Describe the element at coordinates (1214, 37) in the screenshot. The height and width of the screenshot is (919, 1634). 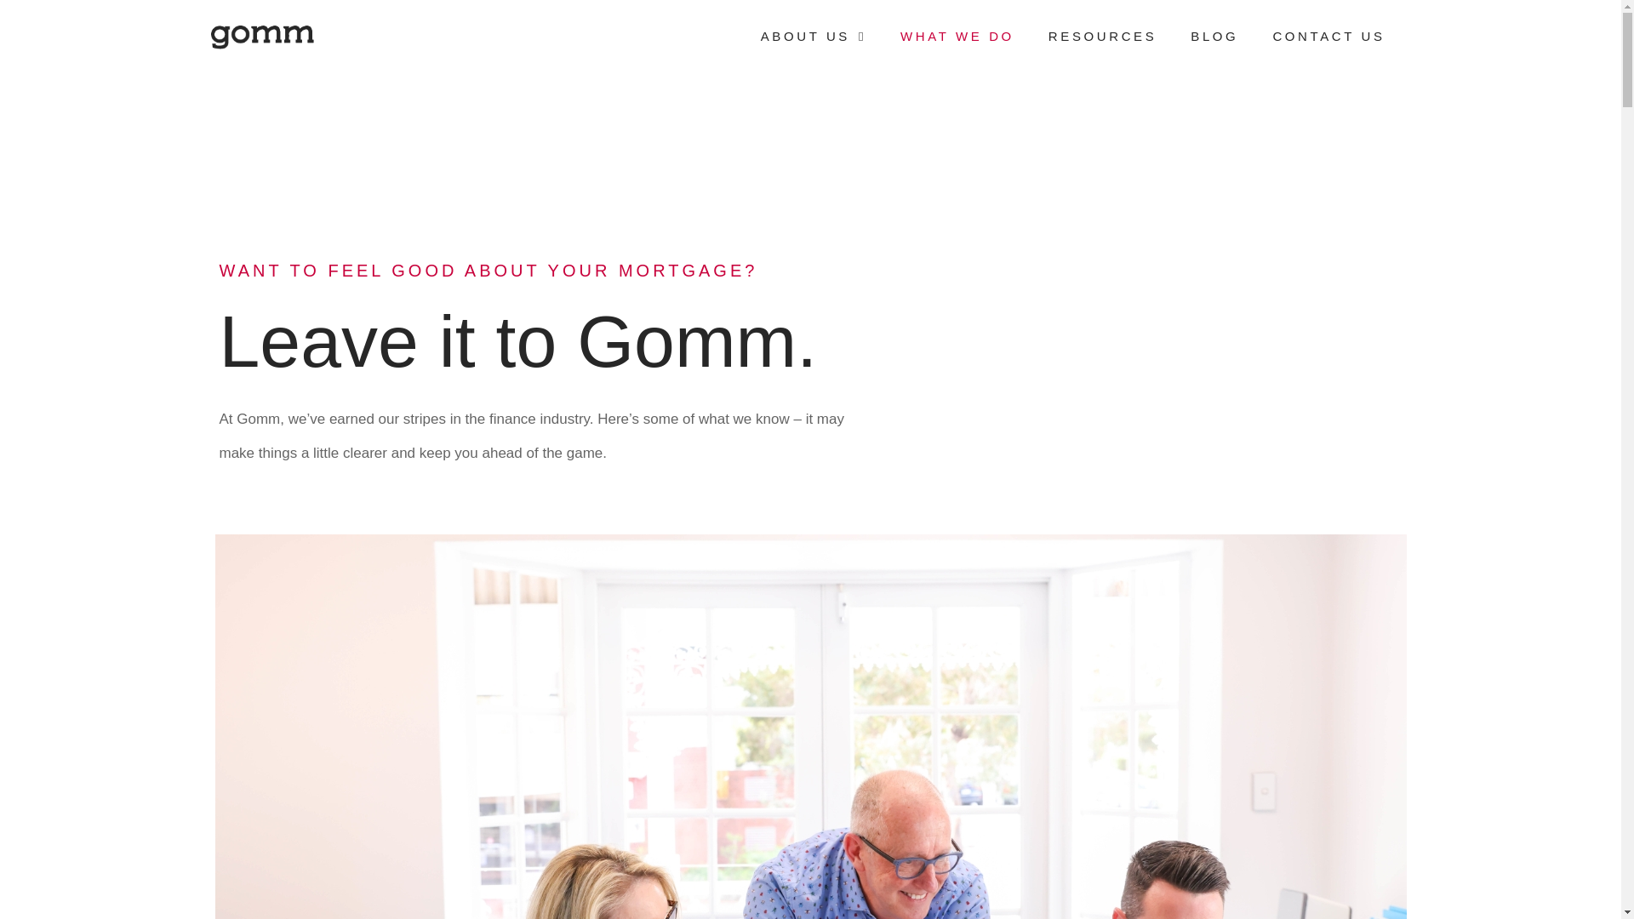
I see `BLOG` at that location.